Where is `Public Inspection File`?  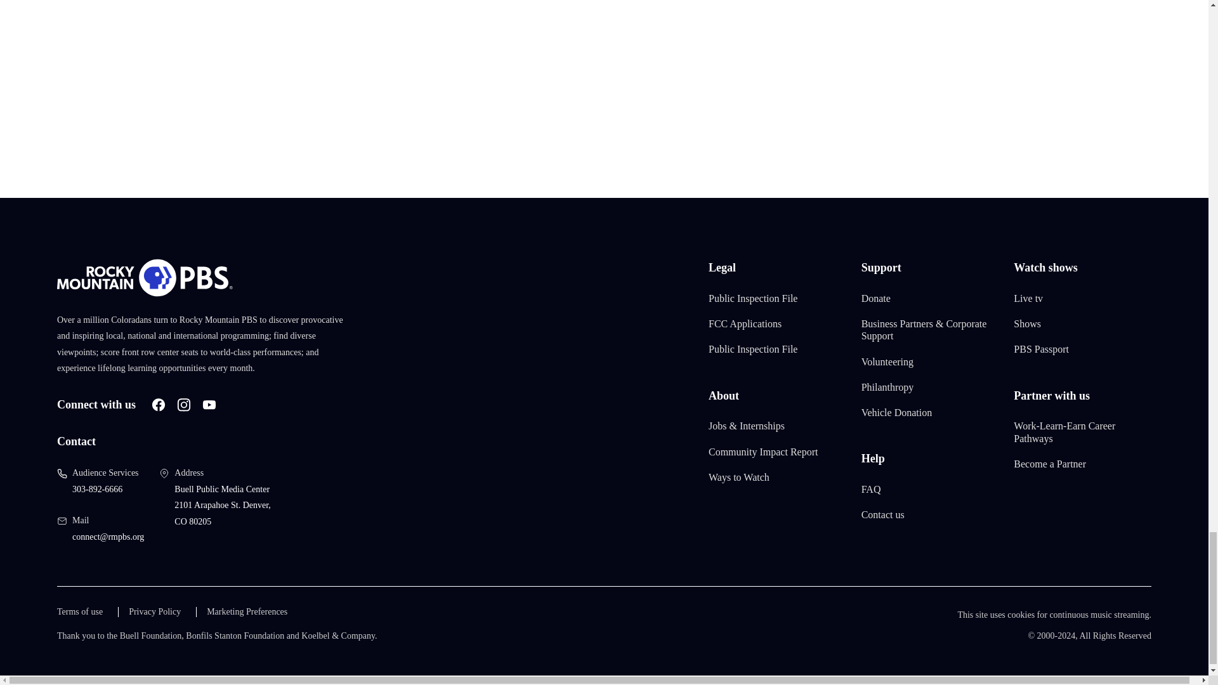 Public Inspection File is located at coordinates (753, 349).